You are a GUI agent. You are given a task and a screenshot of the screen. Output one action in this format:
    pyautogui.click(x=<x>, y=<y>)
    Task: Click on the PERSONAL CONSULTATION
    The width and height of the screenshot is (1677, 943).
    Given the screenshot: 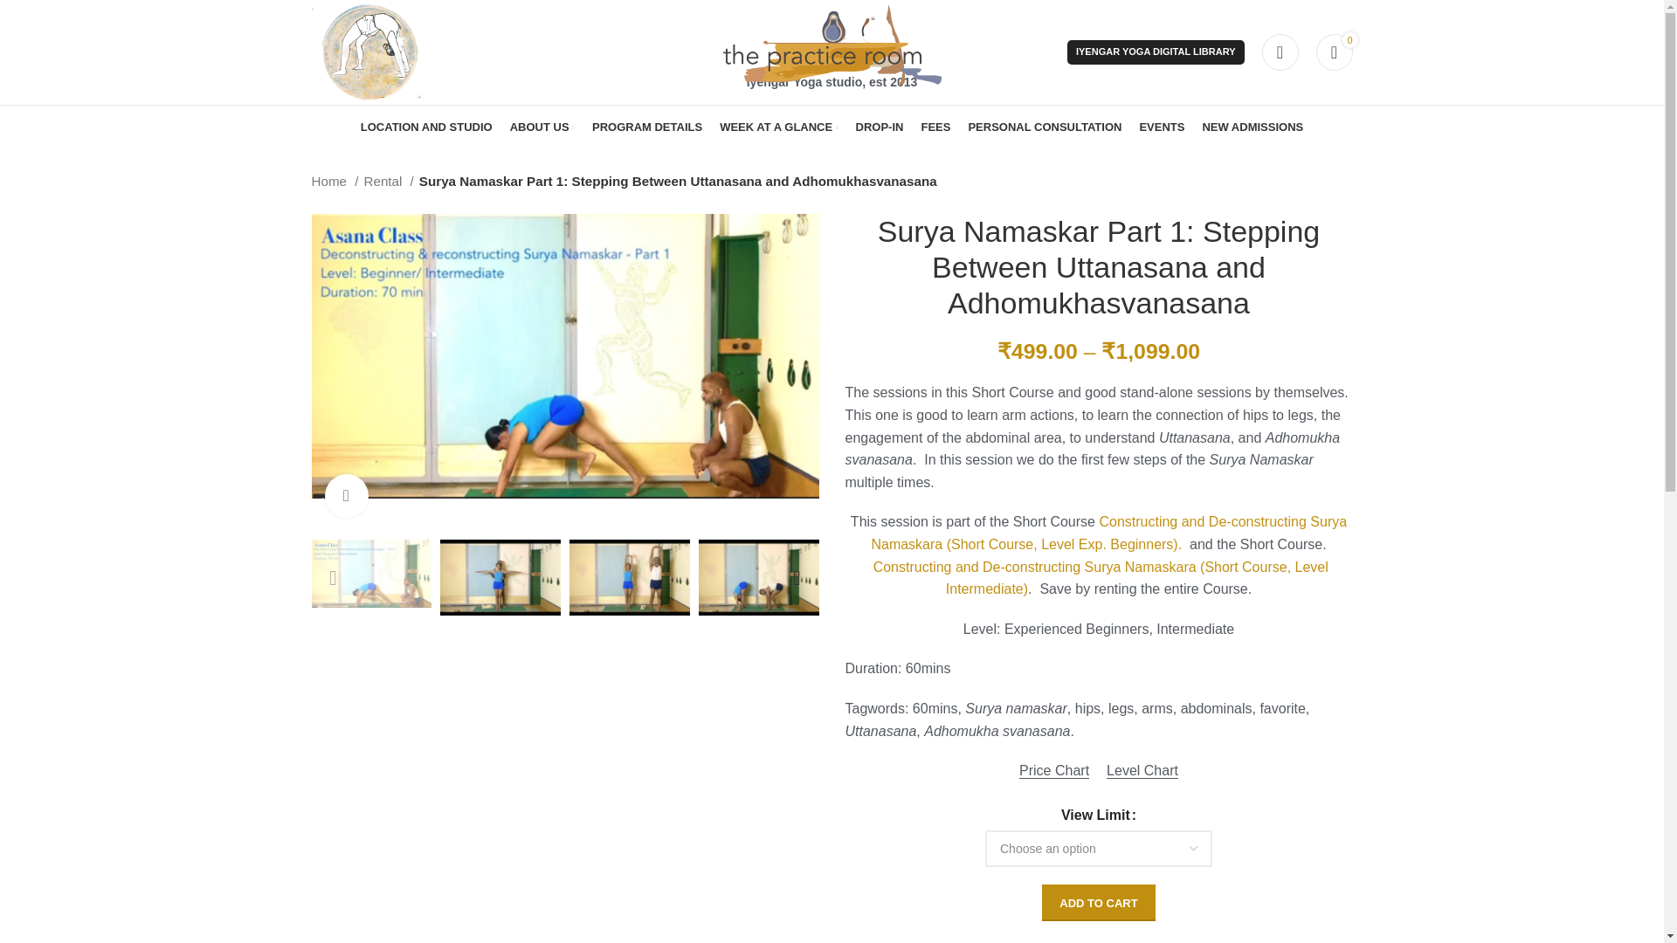 What is the action you would take?
    pyautogui.click(x=1045, y=127)
    